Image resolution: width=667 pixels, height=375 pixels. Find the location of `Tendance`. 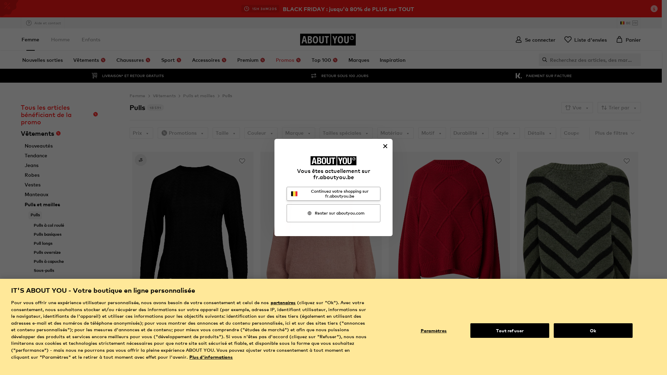

Tendance is located at coordinates (36, 156).